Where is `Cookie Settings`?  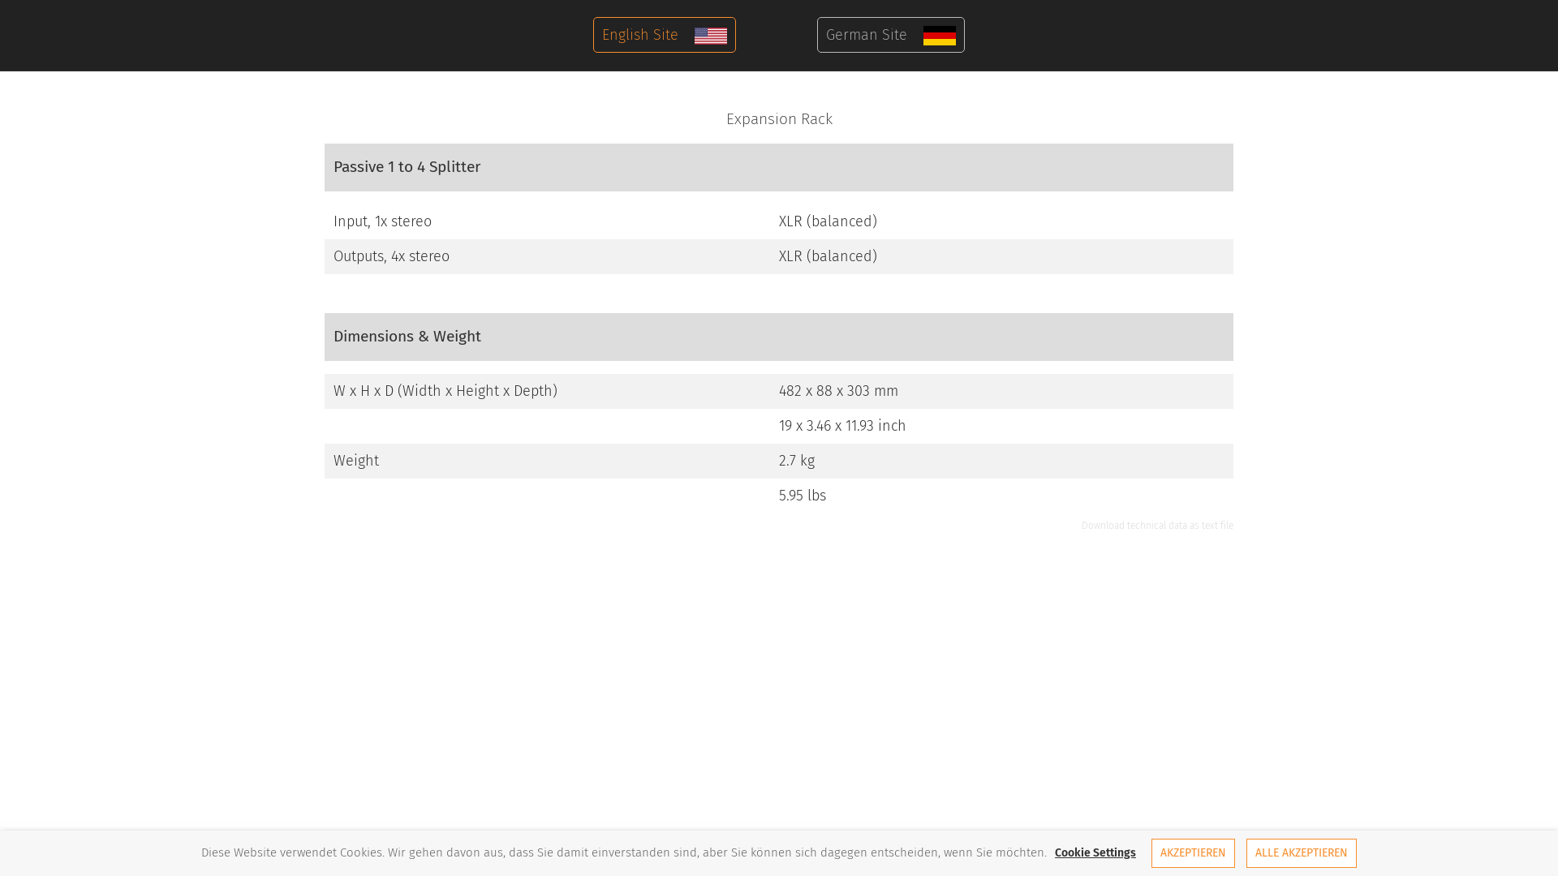 Cookie Settings is located at coordinates (1095, 853).